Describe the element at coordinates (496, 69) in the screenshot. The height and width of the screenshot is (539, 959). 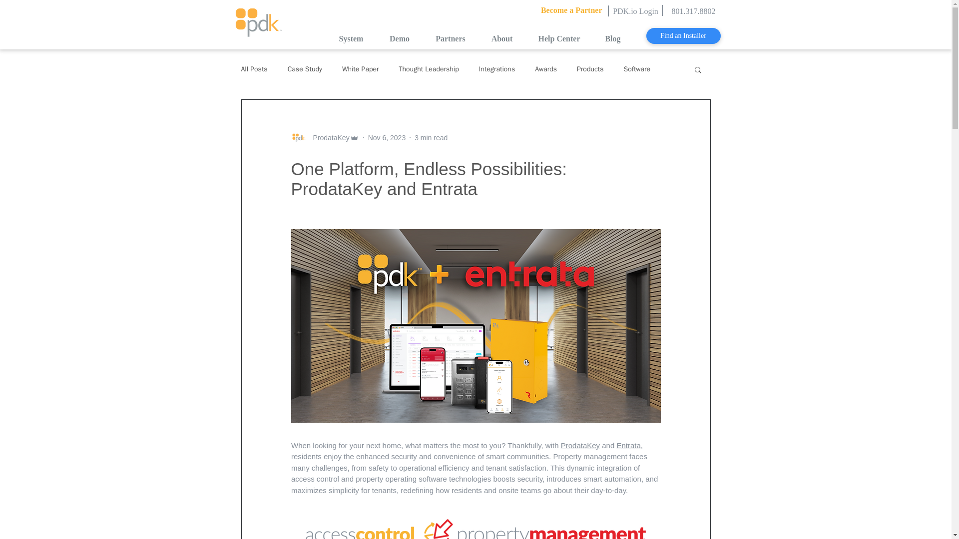
I see `Integrations` at that location.